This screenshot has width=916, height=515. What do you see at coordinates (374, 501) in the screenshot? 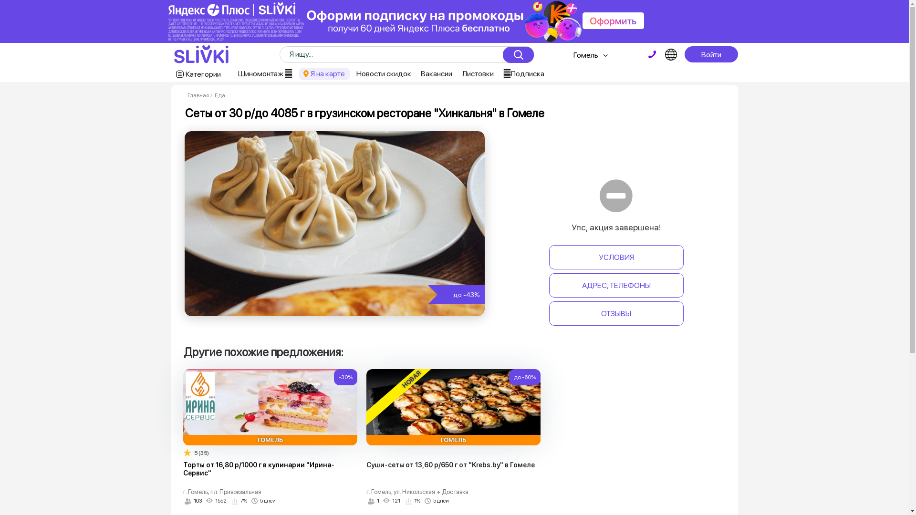
I see `1` at bounding box center [374, 501].